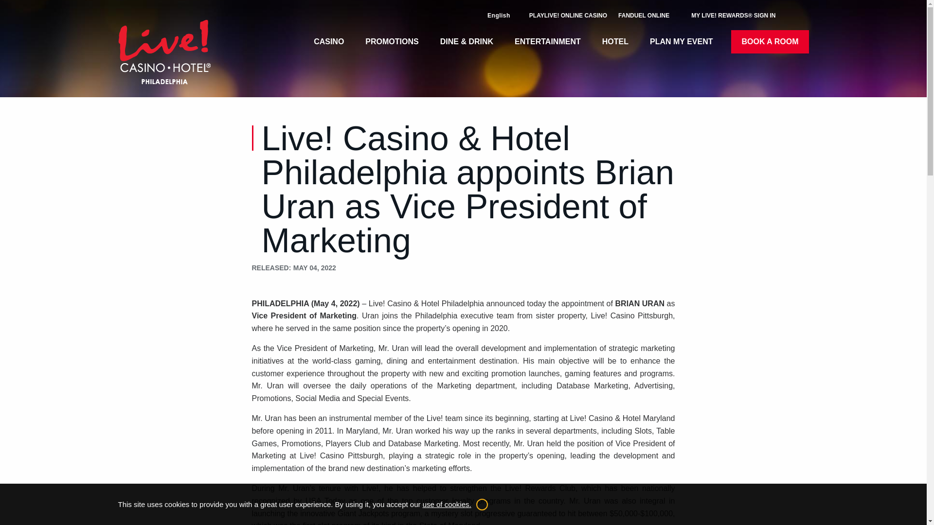 This screenshot has height=525, width=934. Describe the element at coordinates (644, 15) in the screenshot. I see `FanDuel Online` at that location.